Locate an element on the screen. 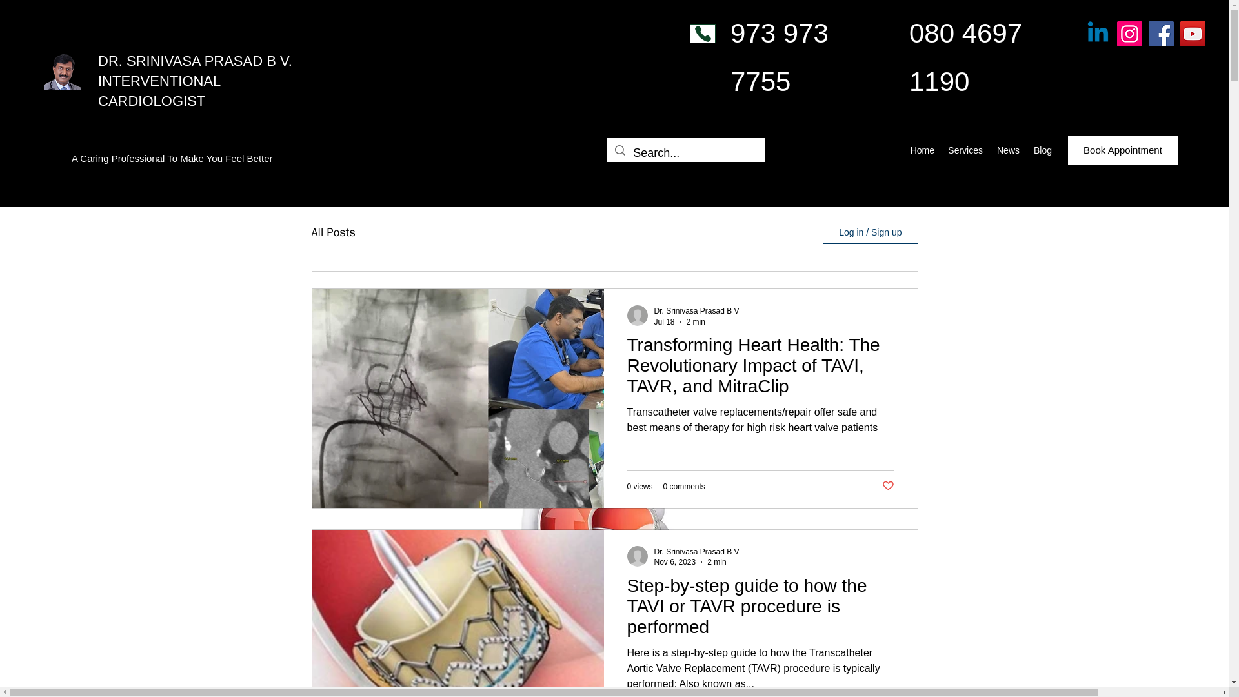 This screenshot has width=1239, height=697. Nov 6, 2023 is located at coordinates (675, 562).